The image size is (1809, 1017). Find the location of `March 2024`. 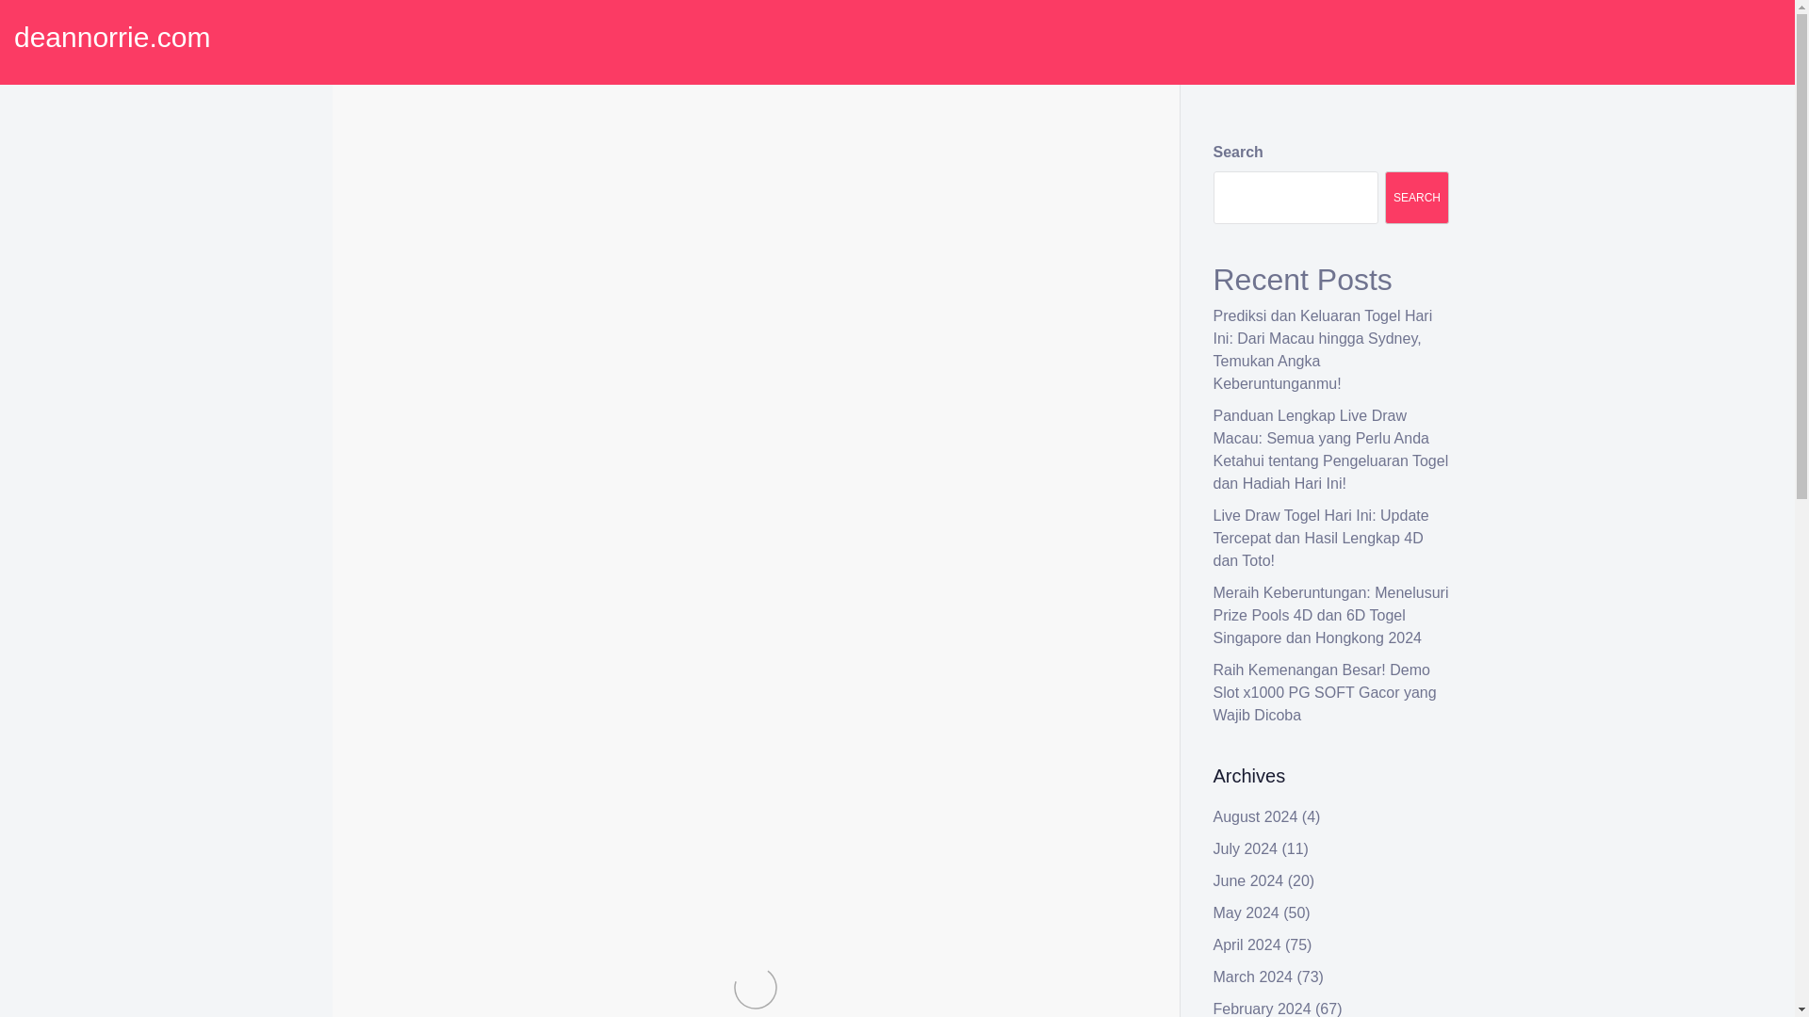

March 2024 is located at coordinates (1253, 977).